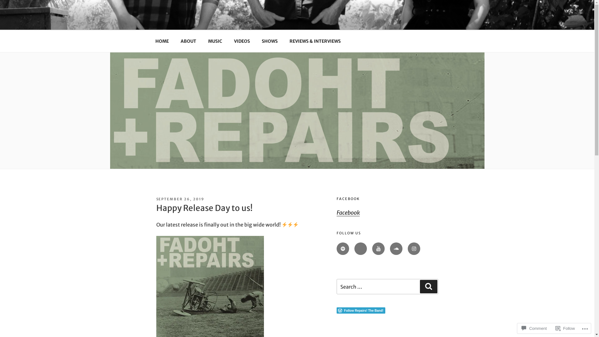 The height and width of the screenshot is (337, 599). What do you see at coordinates (180, 199) in the screenshot?
I see `SEPTEMBER 26, 2019` at bounding box center [180, 199].